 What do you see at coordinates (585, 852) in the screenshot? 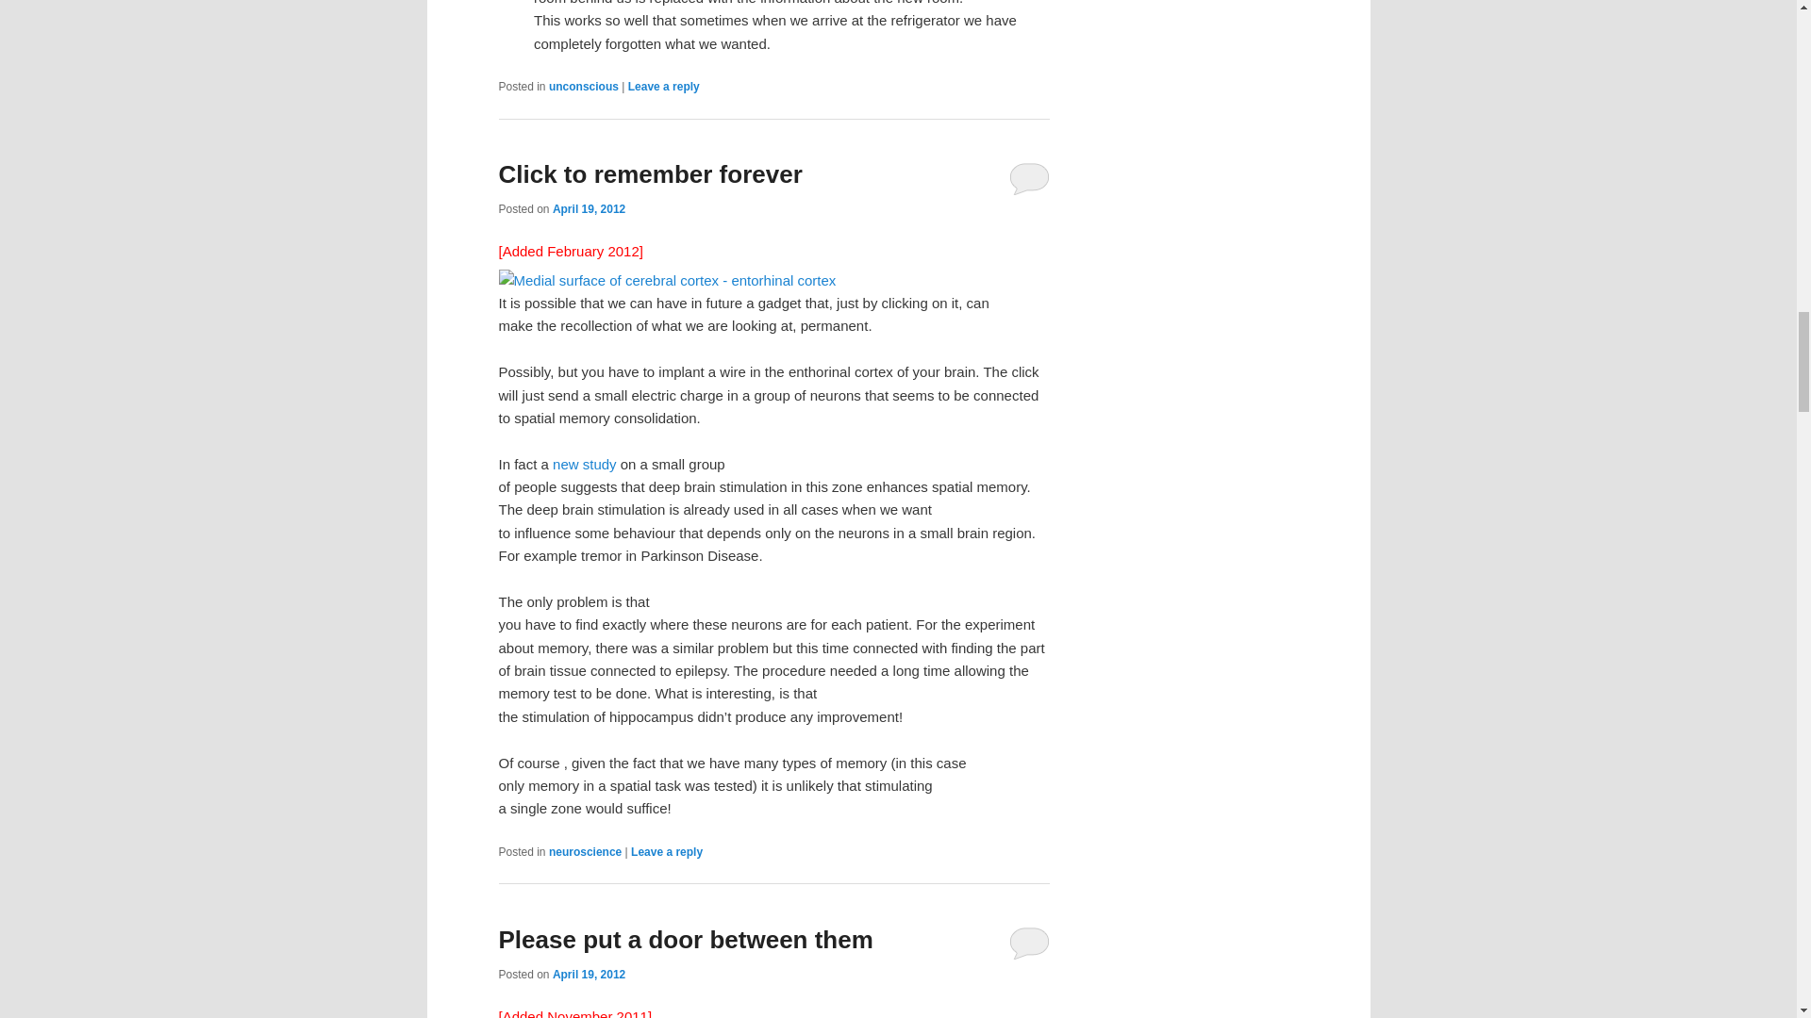
I see `neuroscience` at bounding box center [585, 852].